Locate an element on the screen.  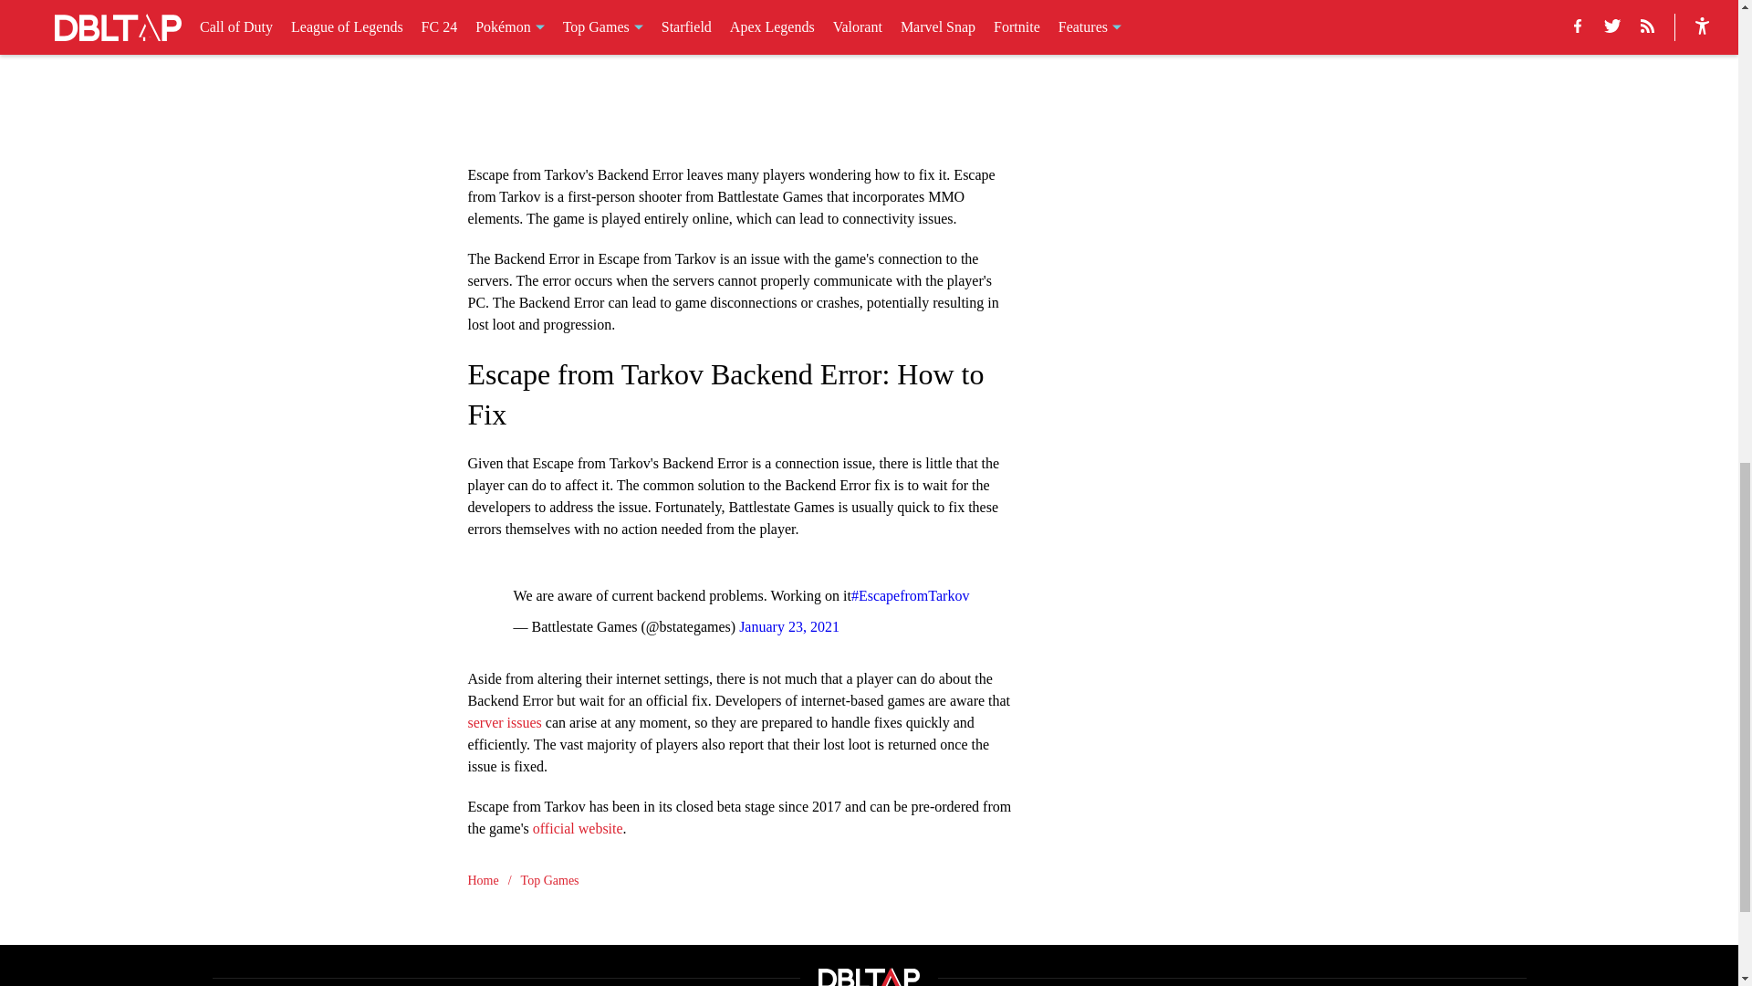
Home is located at coordinates (482, 880).